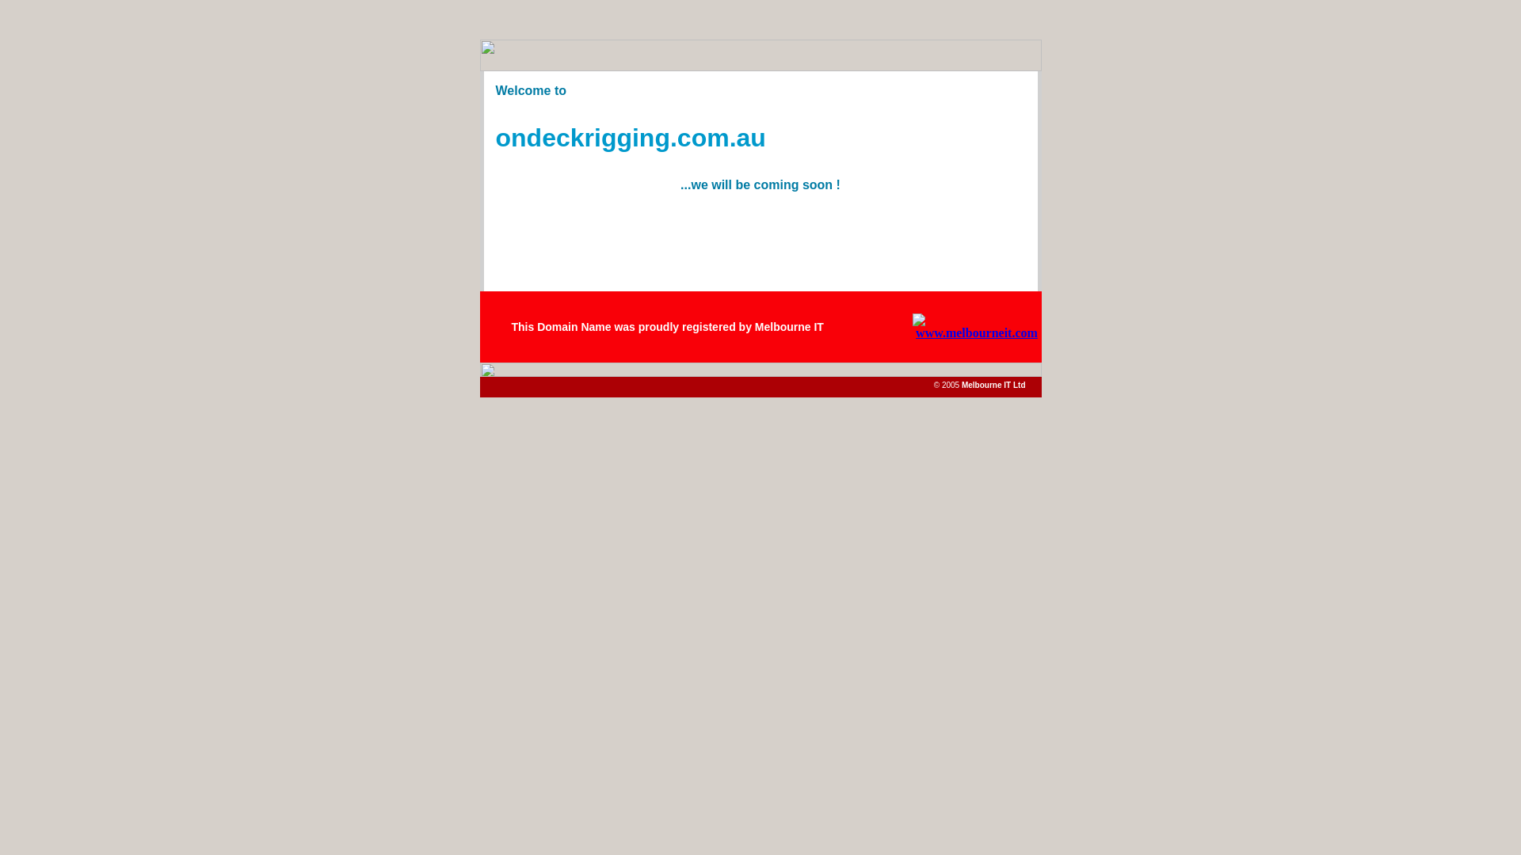 The height and width of the screenshot is (855, 1521). Describe the element at coordinates (789, 327) in the screenshot. I see `Melbourne IT` at that location.